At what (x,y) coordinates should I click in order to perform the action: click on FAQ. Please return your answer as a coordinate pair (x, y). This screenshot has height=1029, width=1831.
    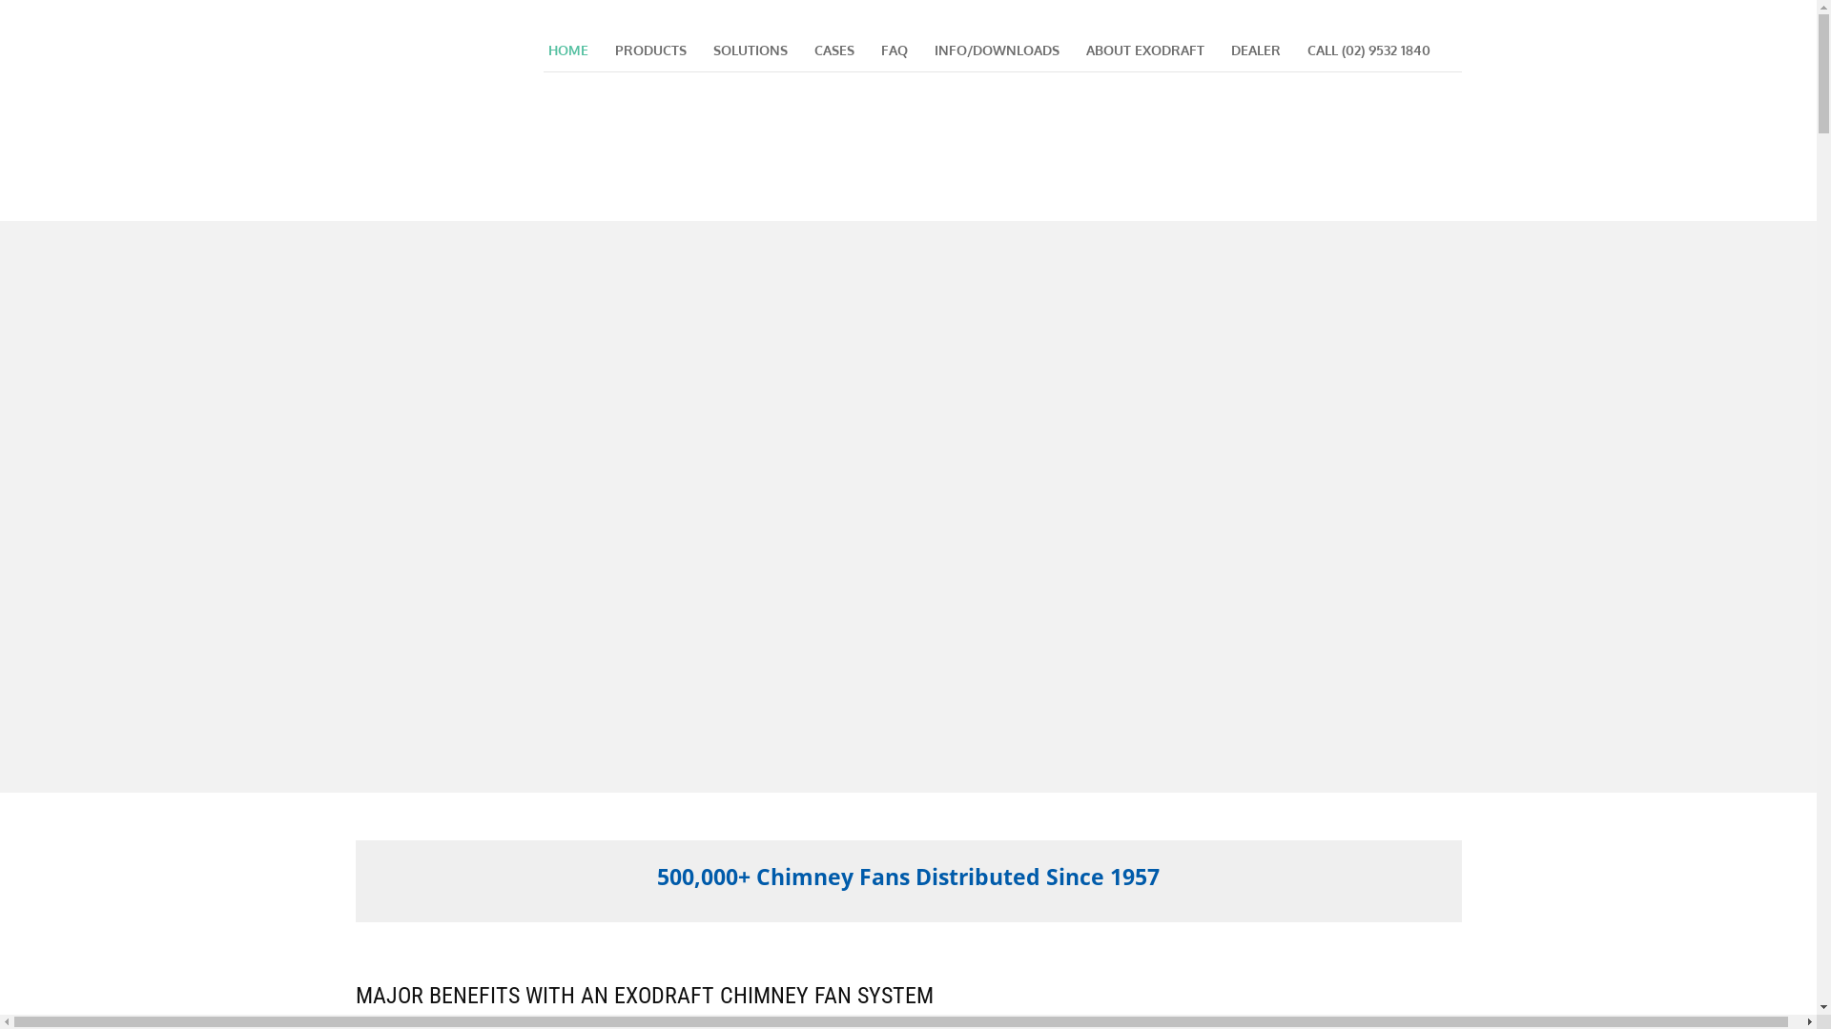
    Looking at the image, I should click on (894, 50).